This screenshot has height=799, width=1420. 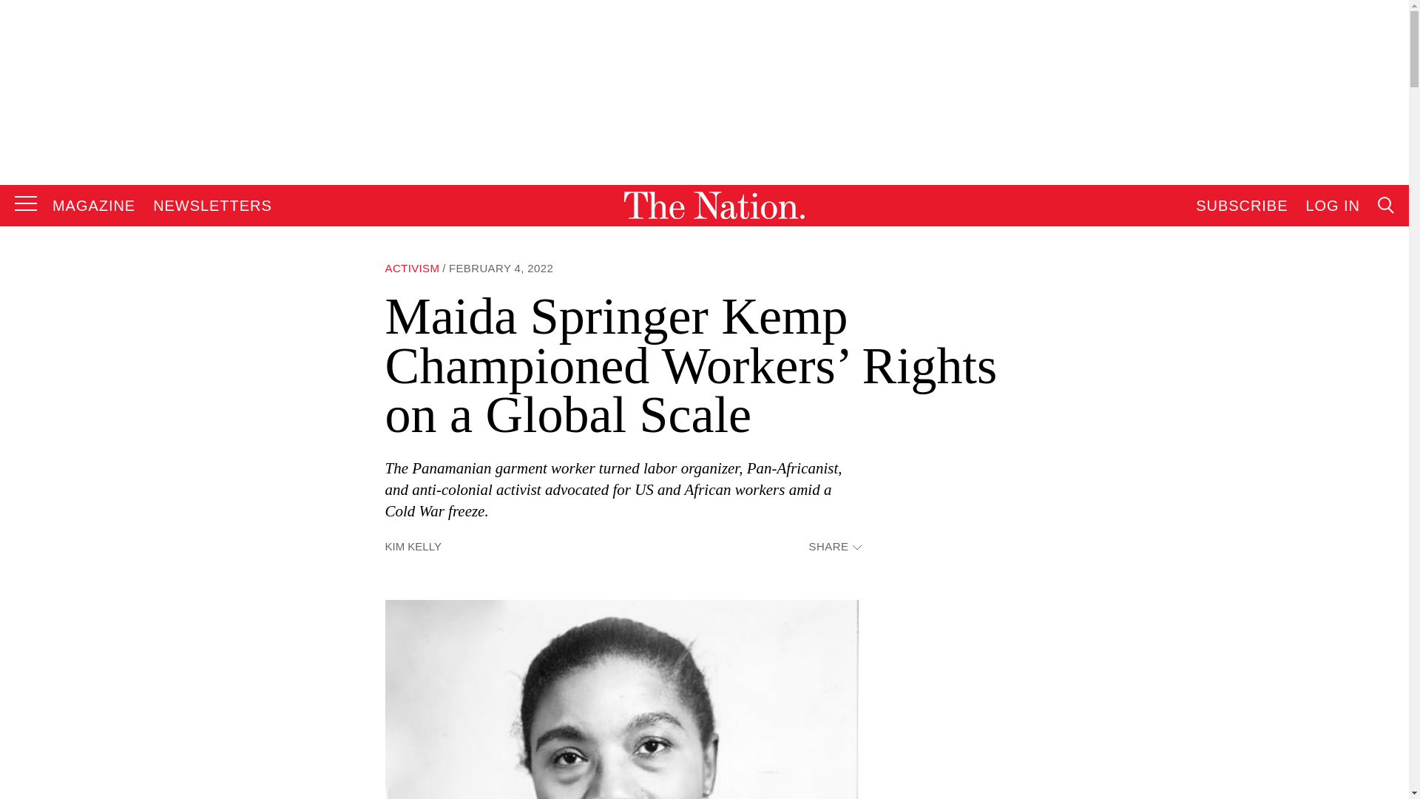 What do you see at coordinates (1247, 355) in the screenshot?
I see `Search` at bounding box center [1247, 355].